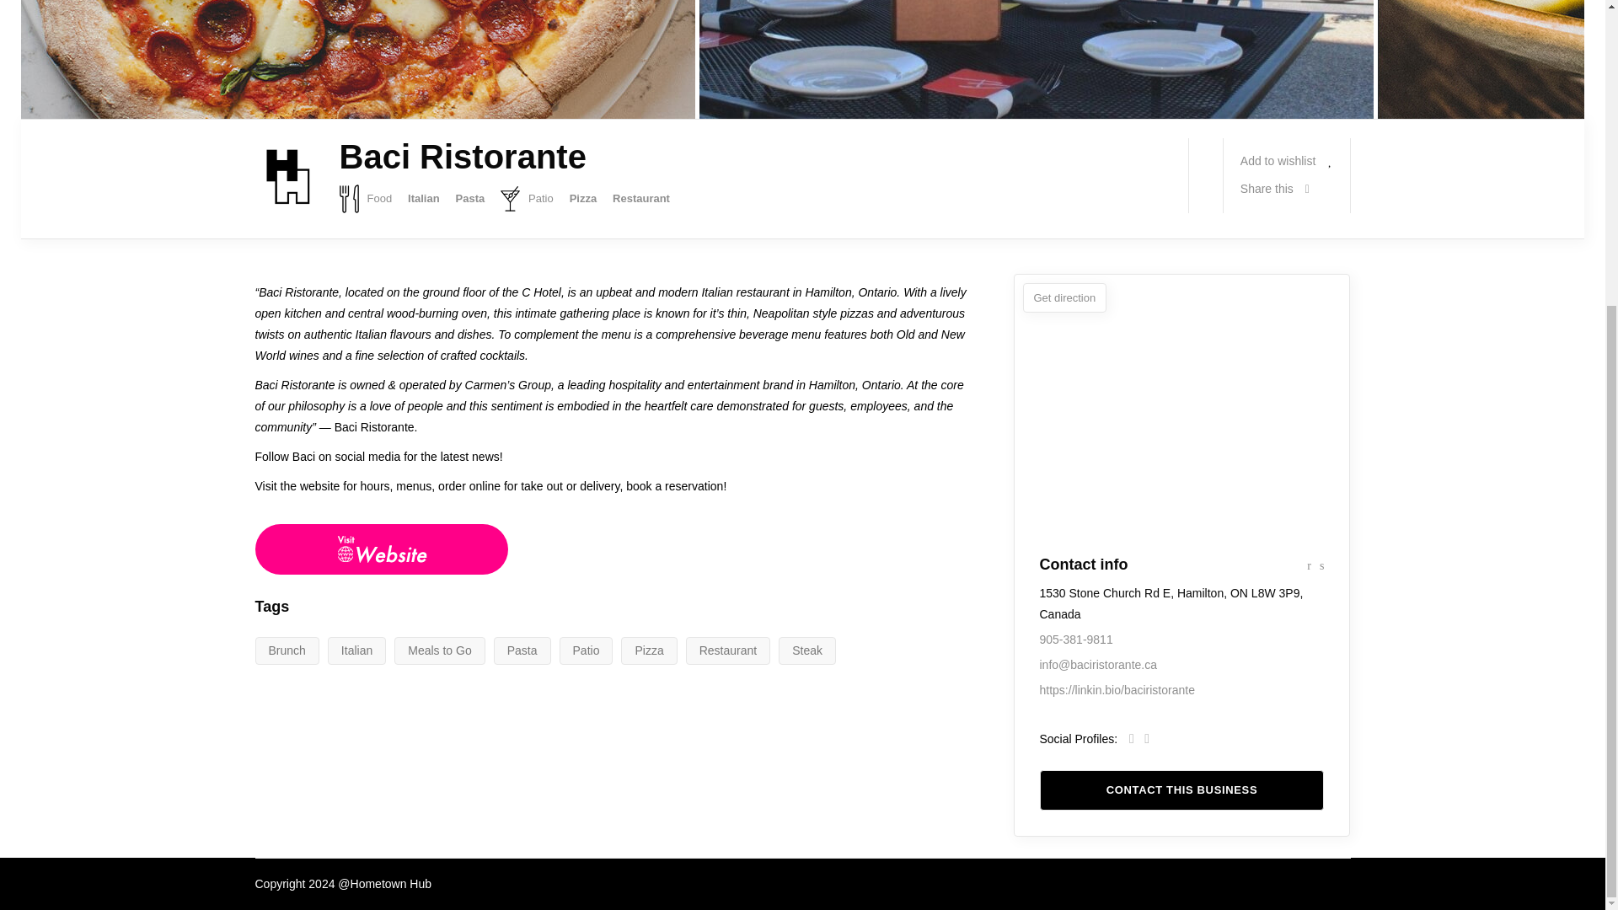  I want to click on Pasta, so click(469, 199).